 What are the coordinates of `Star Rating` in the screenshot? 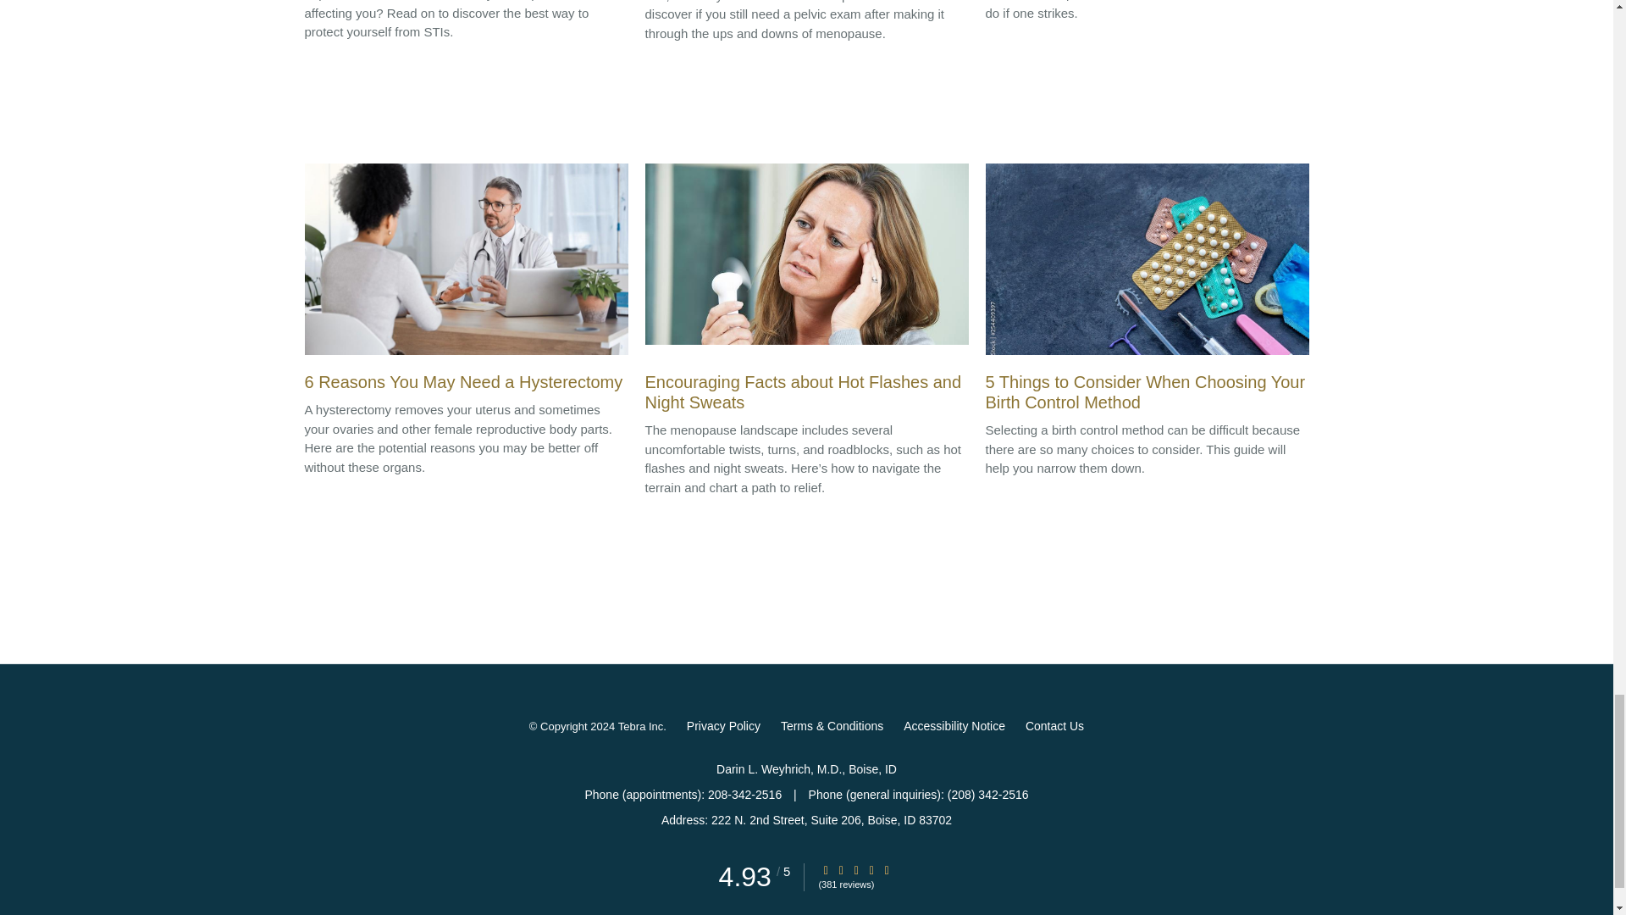 It's located at (855, 869).